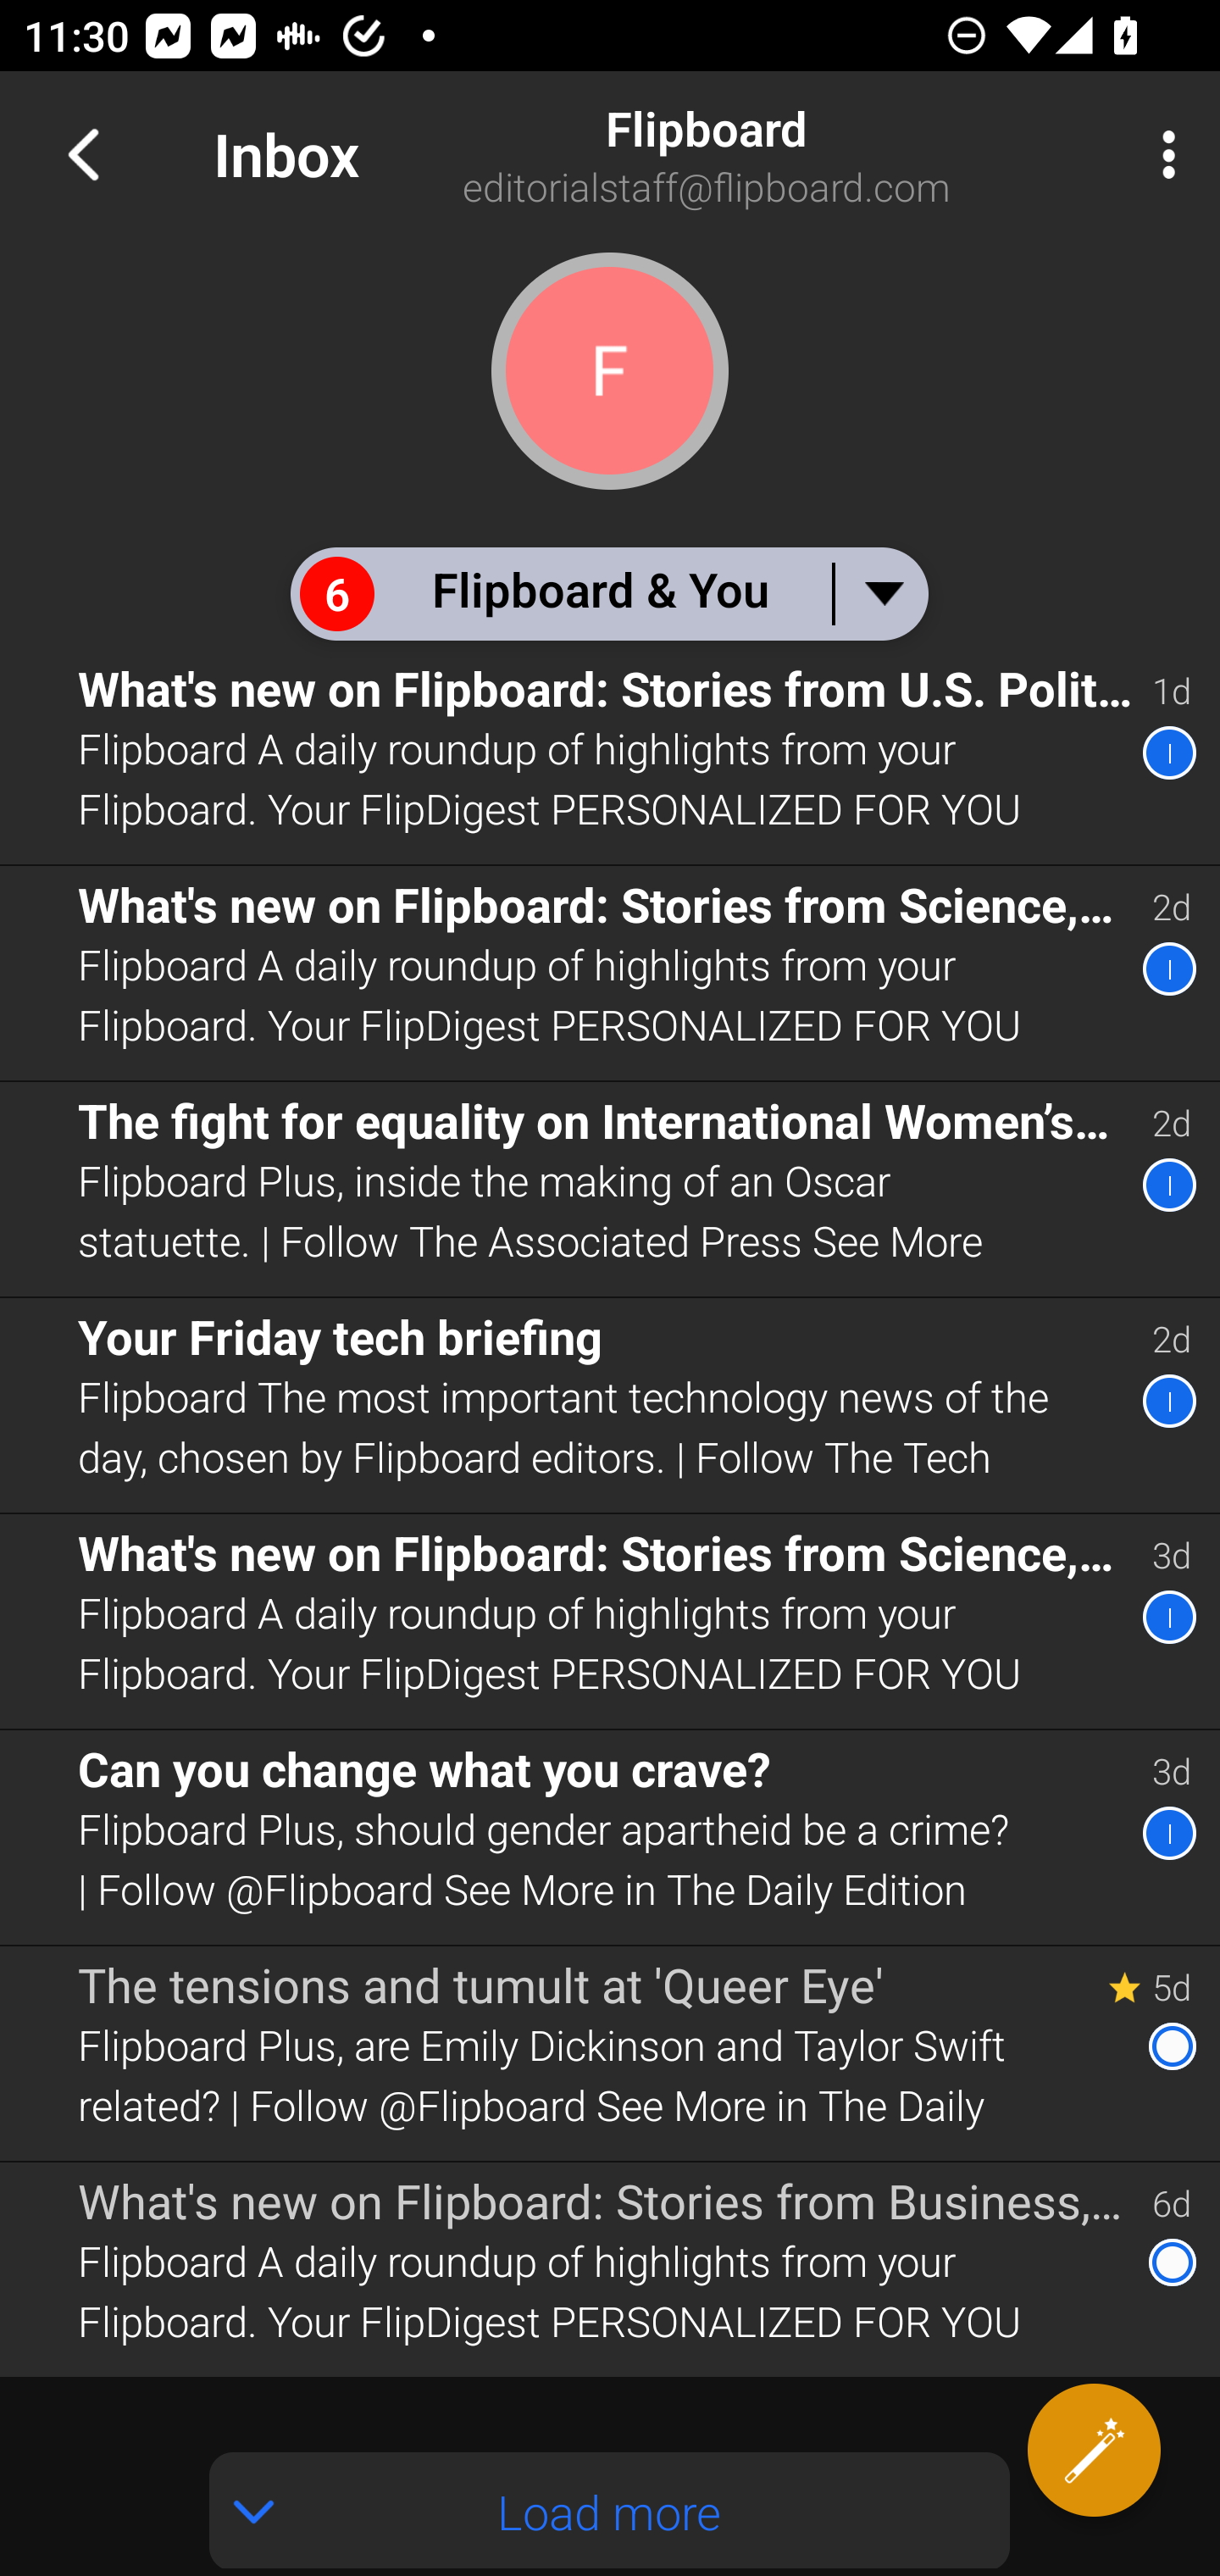 The height and width of the screenshot is (2576, 1220). I want to click on More Options, so click(1161, 154).